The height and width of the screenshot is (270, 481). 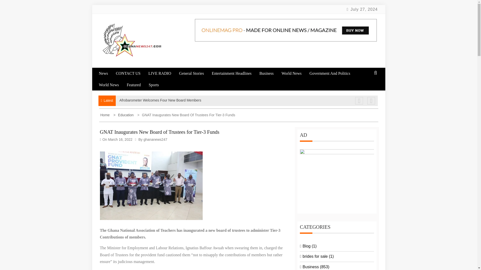 I want to click on Entertainment Headlines, so click(x=235, y=73).